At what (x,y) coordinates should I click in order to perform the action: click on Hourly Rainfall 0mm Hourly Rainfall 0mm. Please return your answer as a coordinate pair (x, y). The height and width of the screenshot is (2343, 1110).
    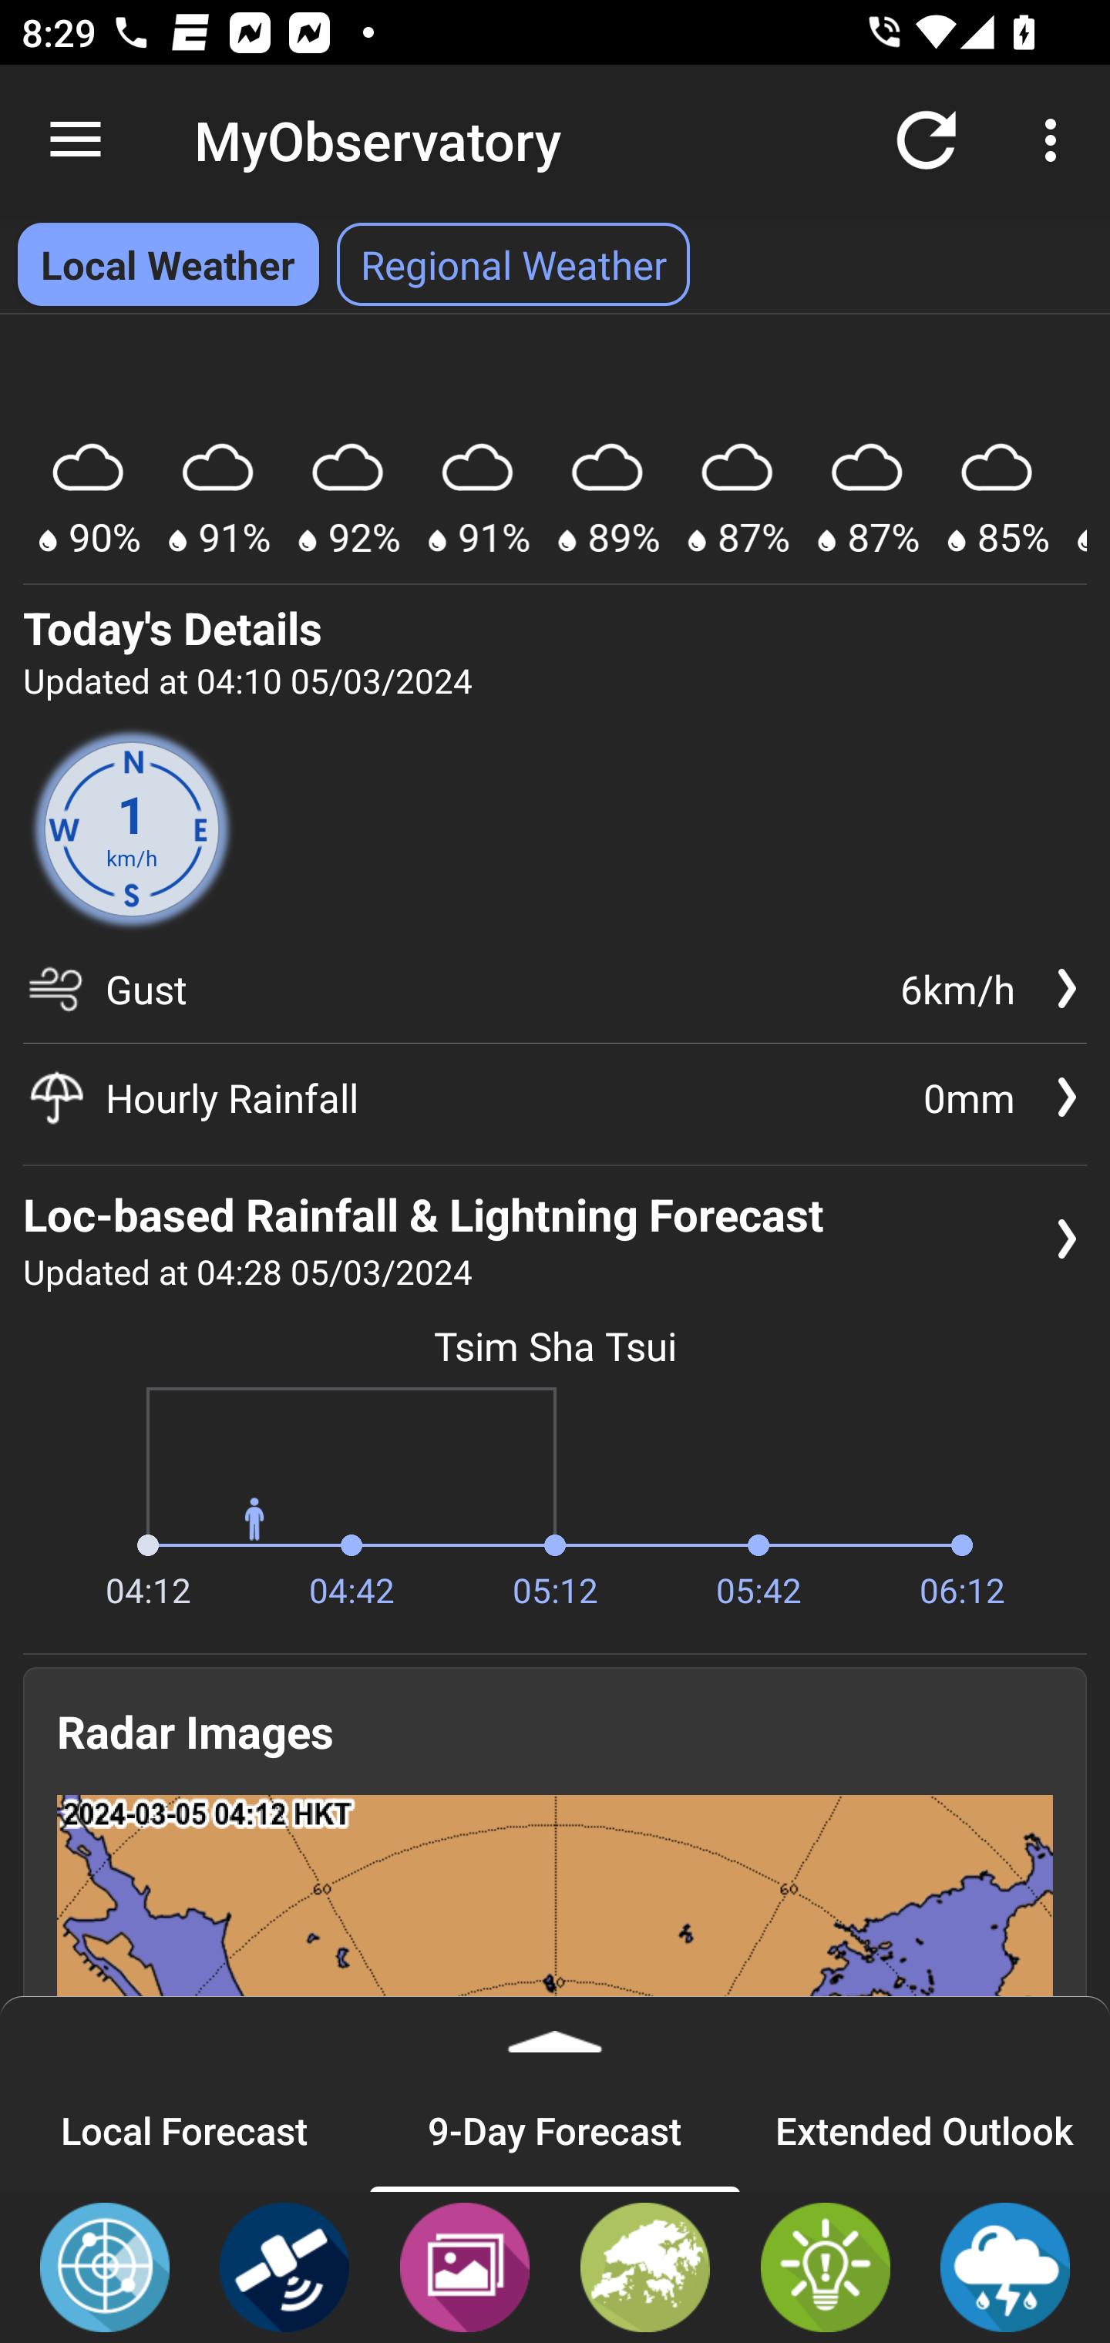
    Looking at the image, I should click on (555, 1098).